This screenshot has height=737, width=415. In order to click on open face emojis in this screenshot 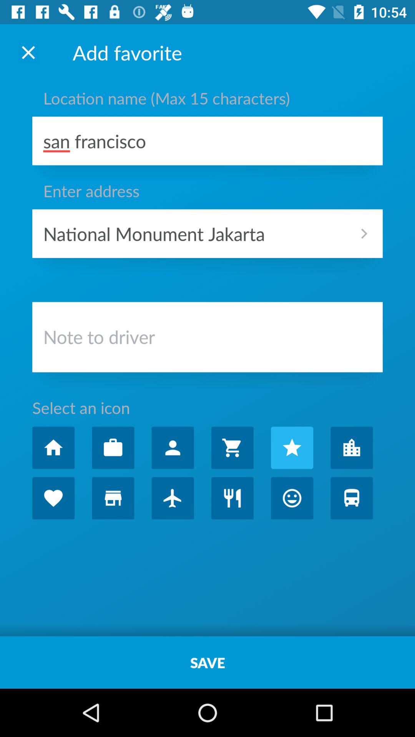, I will do `click(292, 498)`.